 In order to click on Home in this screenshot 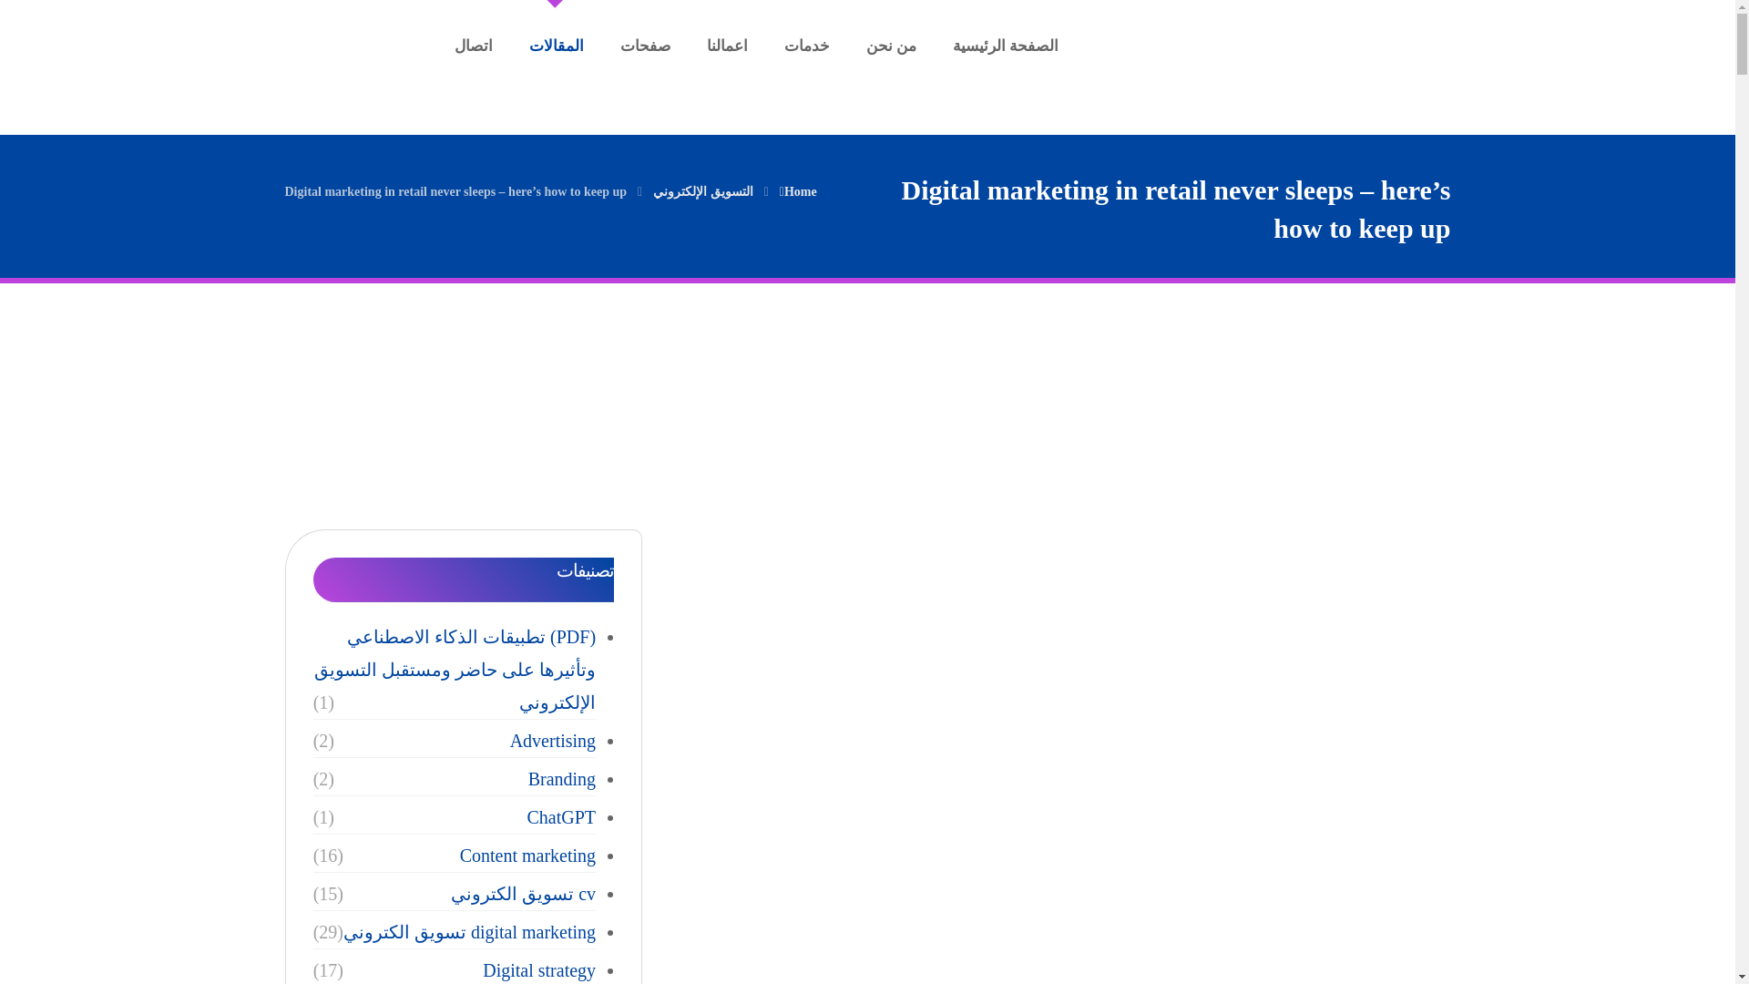, I will do `click(798, 190)`.